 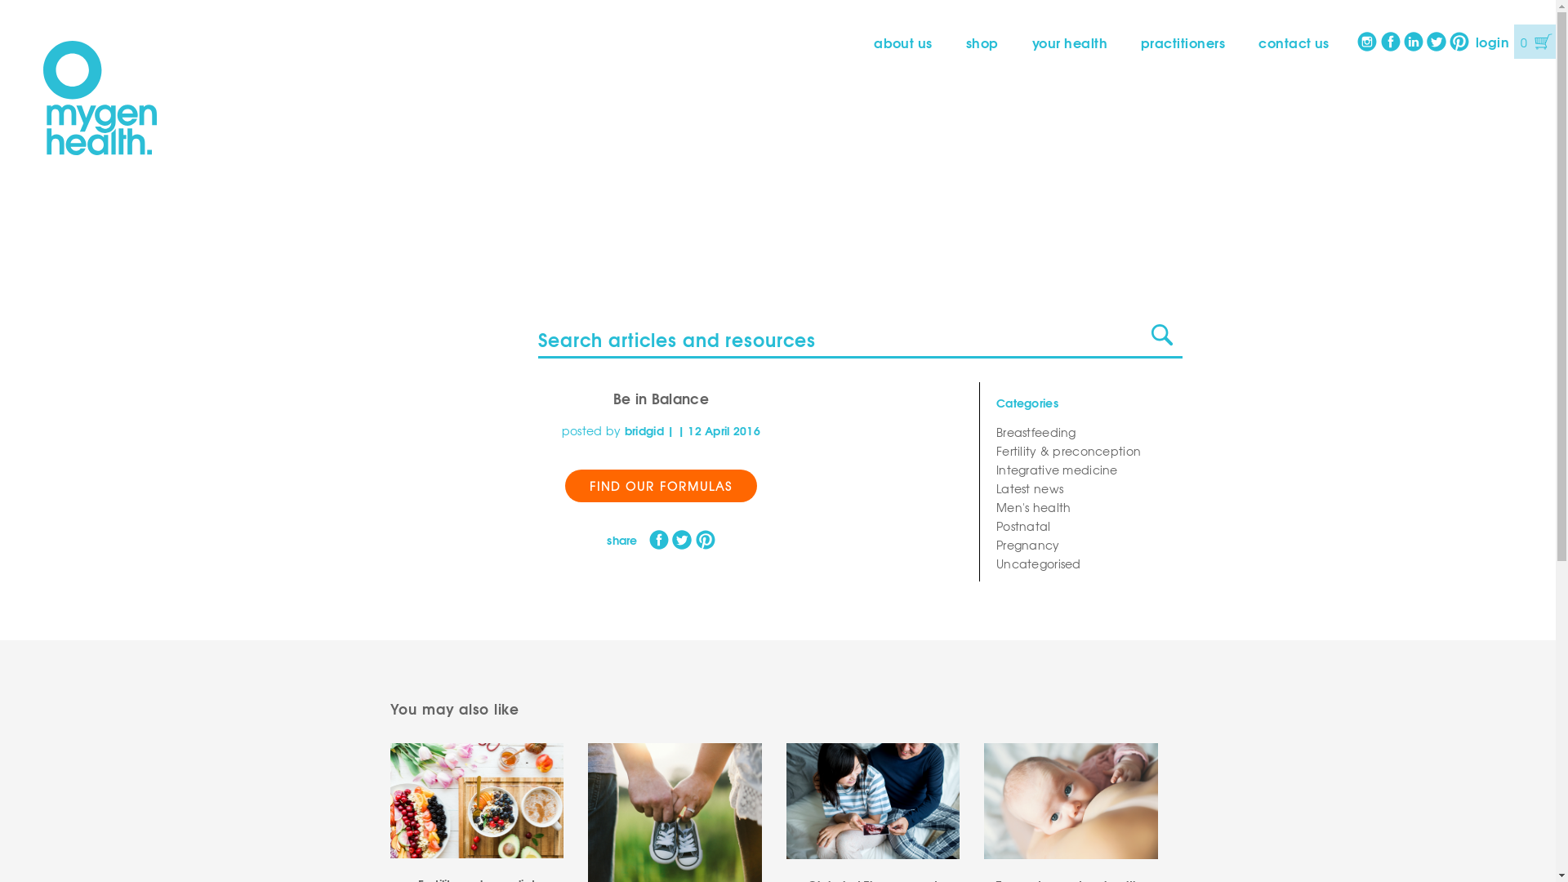 What do you see at coordinates (1183, 42) in the screenshot?
I see `practitioners` at bounding box center [1183, 42].